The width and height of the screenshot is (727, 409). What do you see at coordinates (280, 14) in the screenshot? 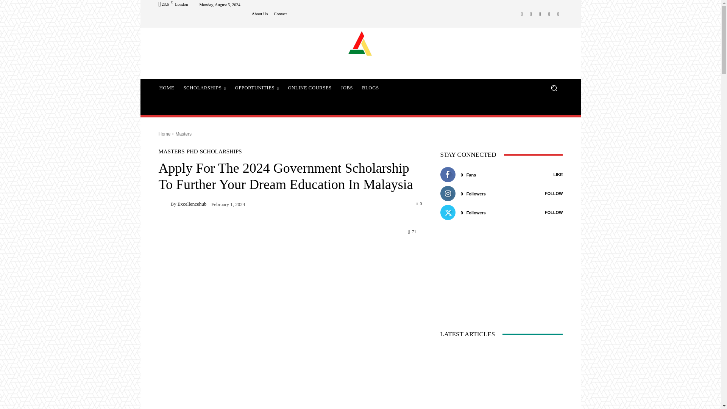
I see `Contact` at bounding box center [280, 14].